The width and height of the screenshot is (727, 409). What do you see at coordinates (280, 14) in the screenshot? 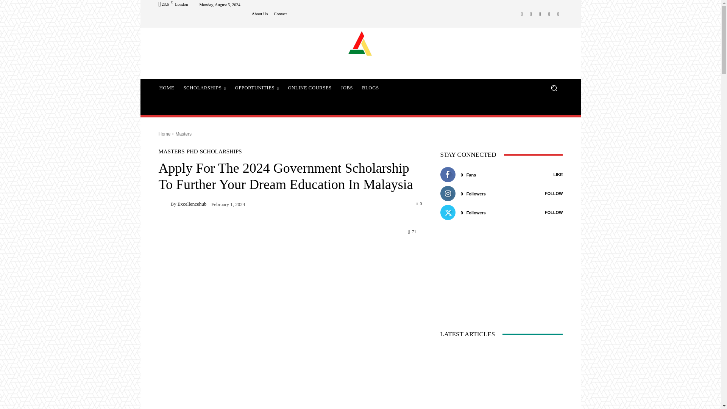
I see `Contact` at bounding box center [280, 14].